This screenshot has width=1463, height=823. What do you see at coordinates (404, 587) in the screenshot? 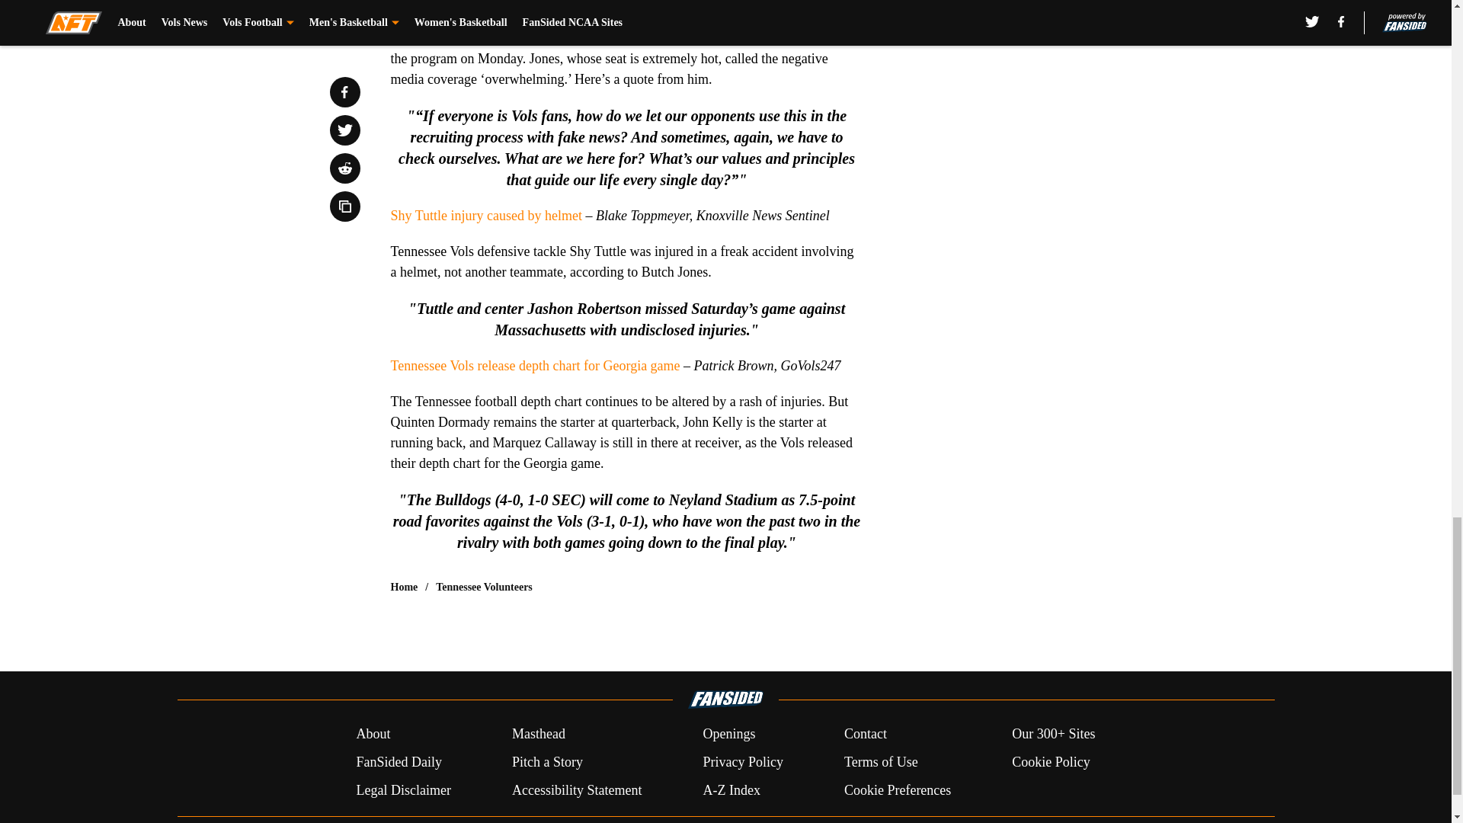
I see `Home` at bounding box center [404, 587].